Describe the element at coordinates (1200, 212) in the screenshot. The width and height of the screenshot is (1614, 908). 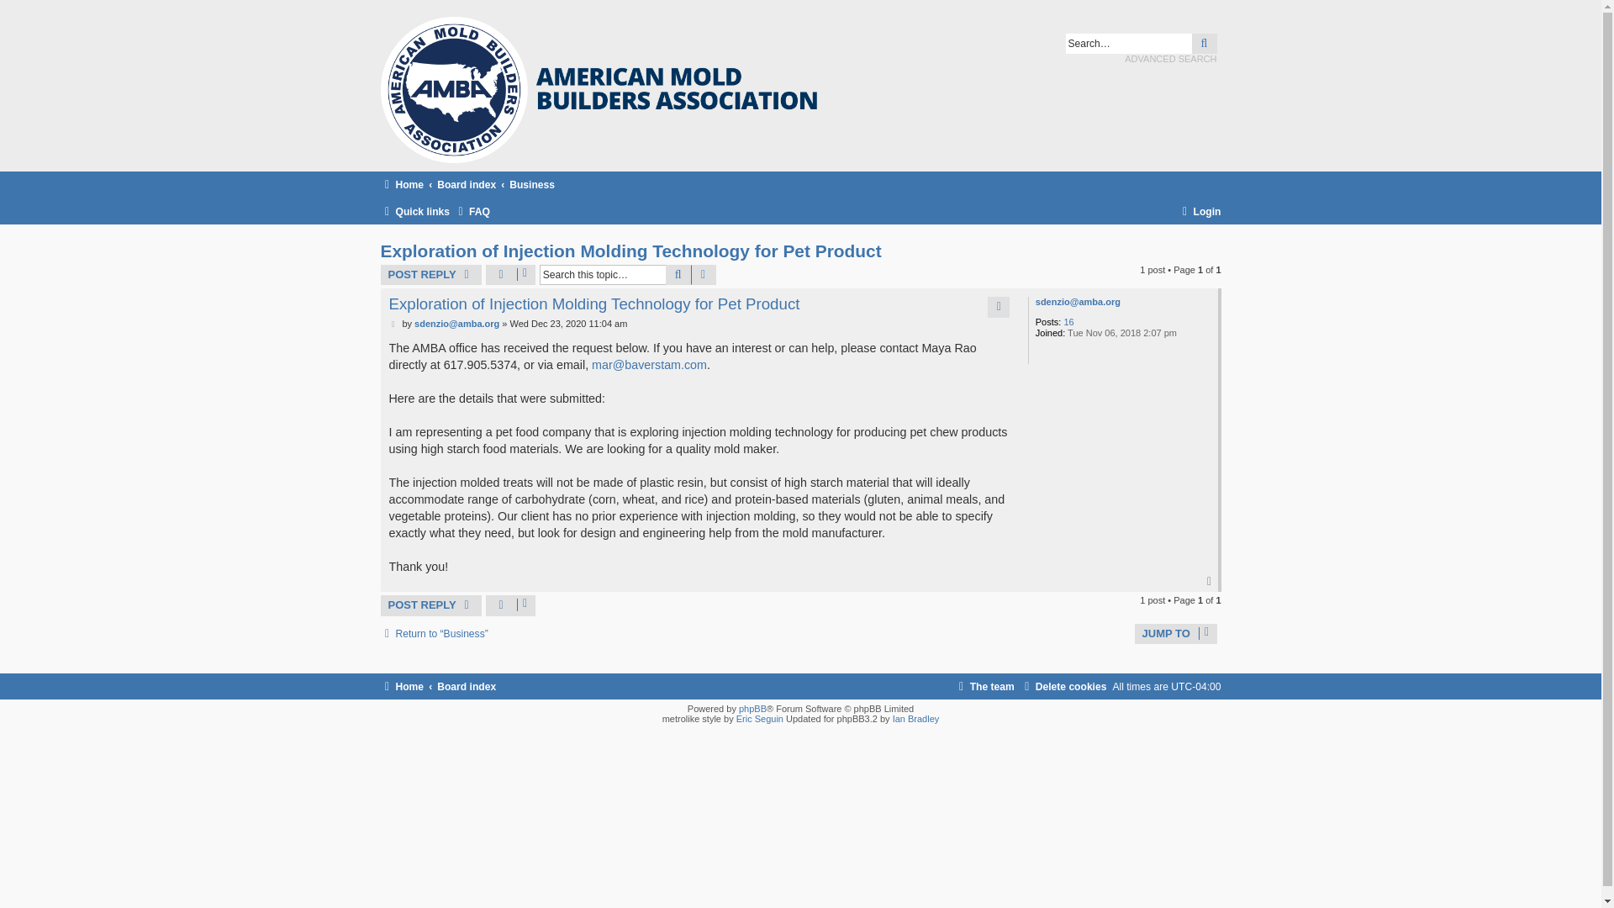
I see `Login` at that location.